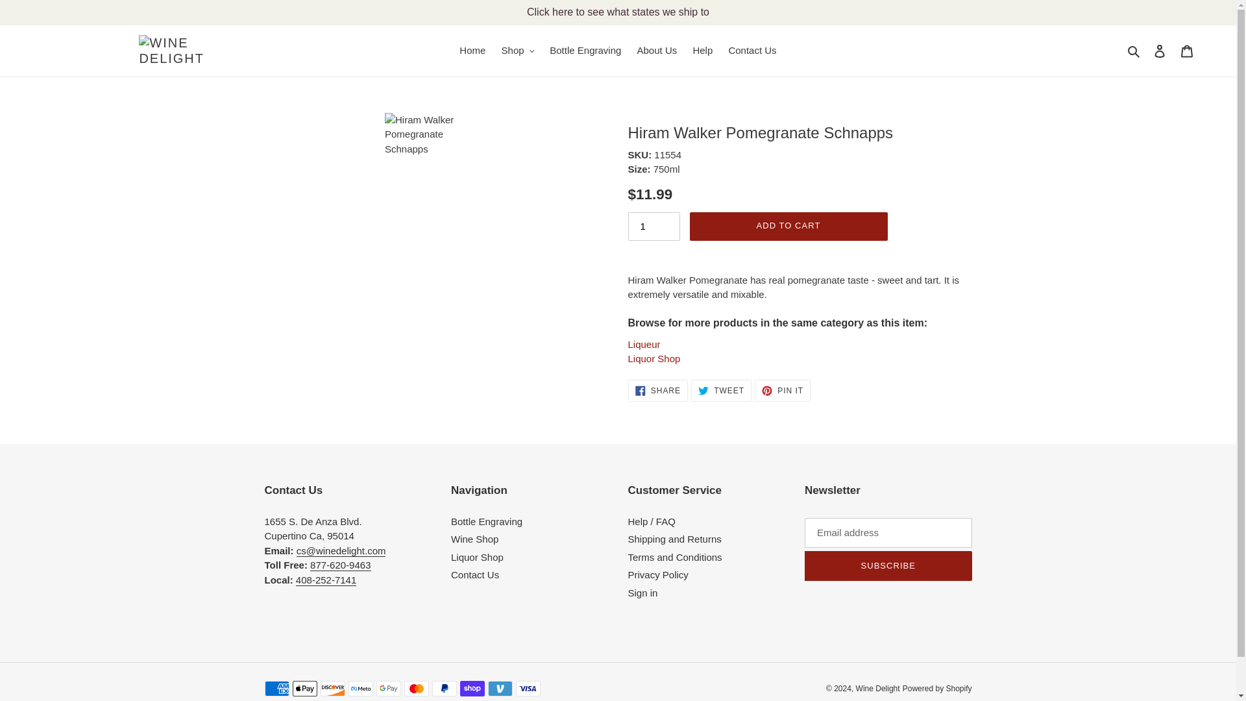 This screenshot has height=701, width=1246. I want to click on Home, so click(472, 51).